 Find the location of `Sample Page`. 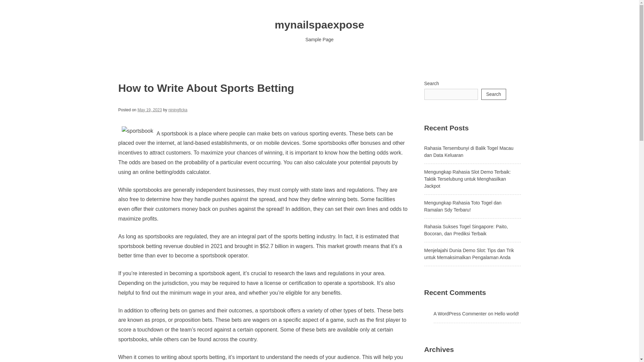

Sample Page is located at coordinates (319, 40).